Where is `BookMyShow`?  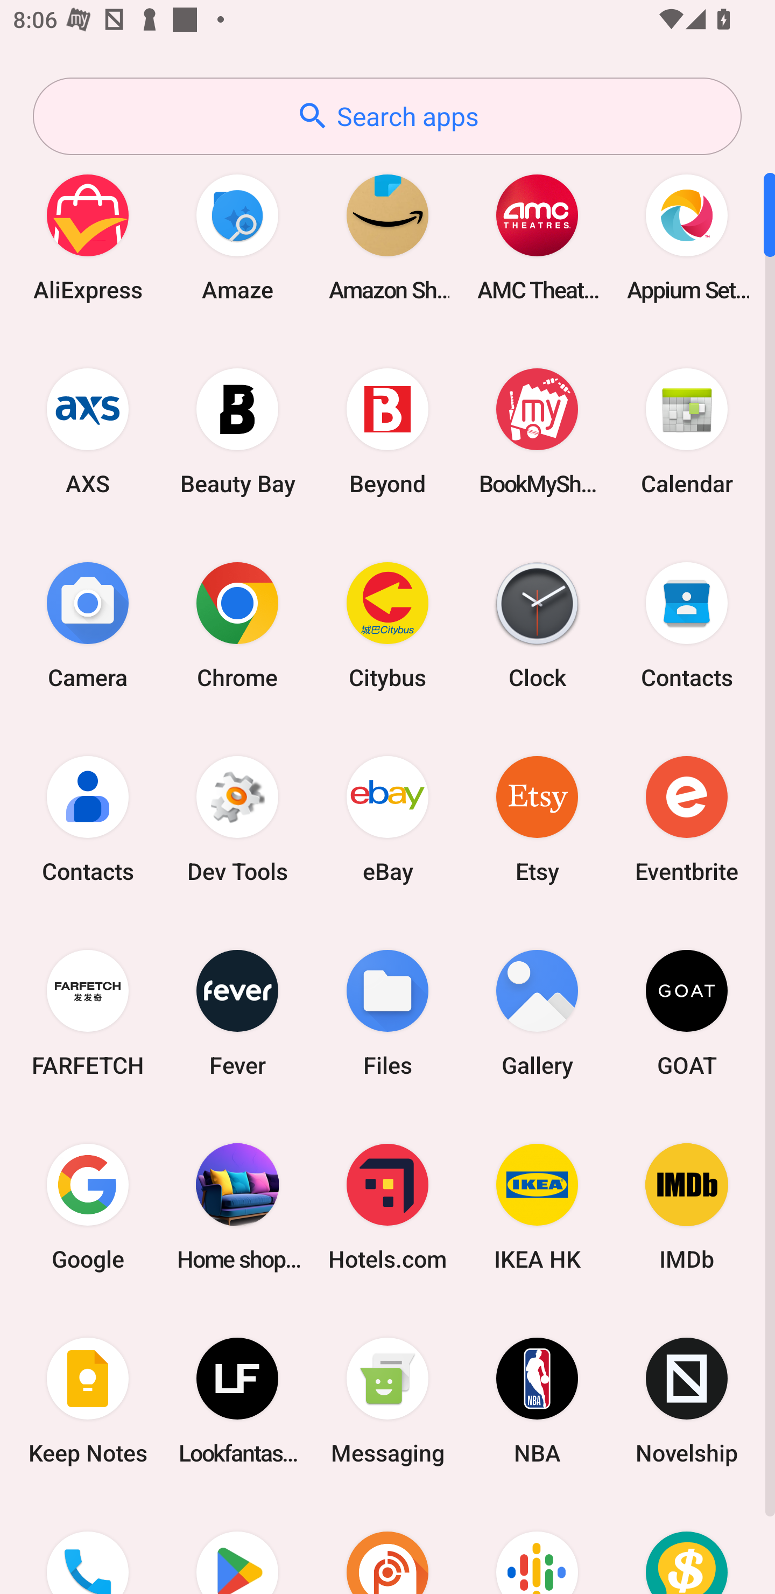 BookMyShow is located at coordinates (537, 431).